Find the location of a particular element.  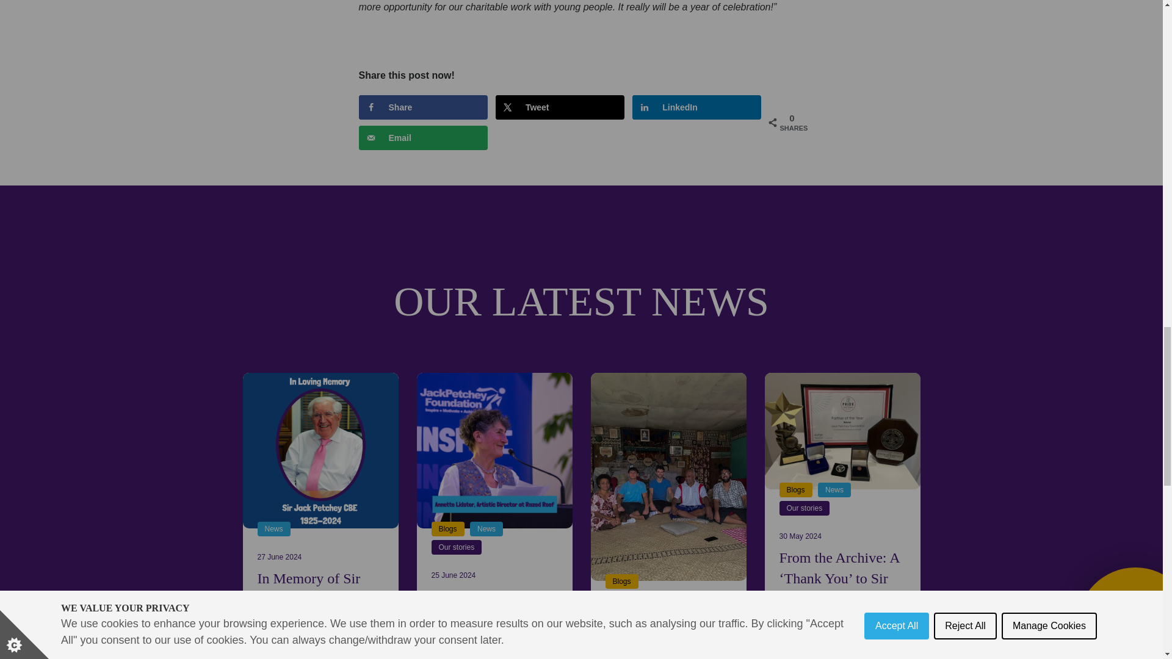

Share on X is located at coordinates (560, 107).